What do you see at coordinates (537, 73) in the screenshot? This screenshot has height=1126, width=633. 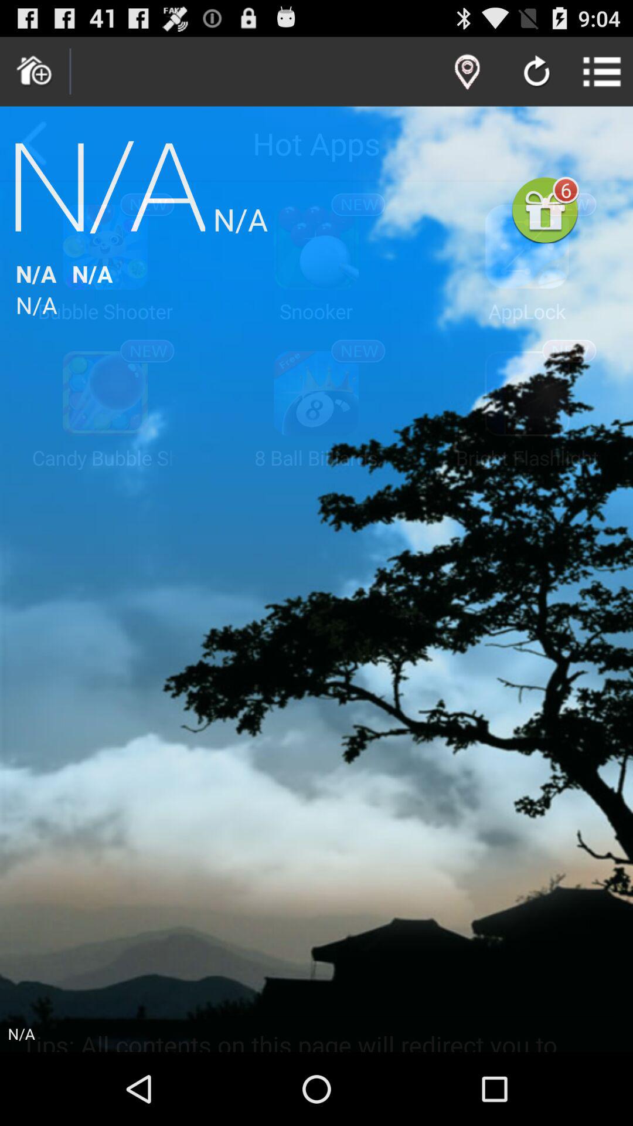 I see `refresh weather information` at bounding box center [537, 73].